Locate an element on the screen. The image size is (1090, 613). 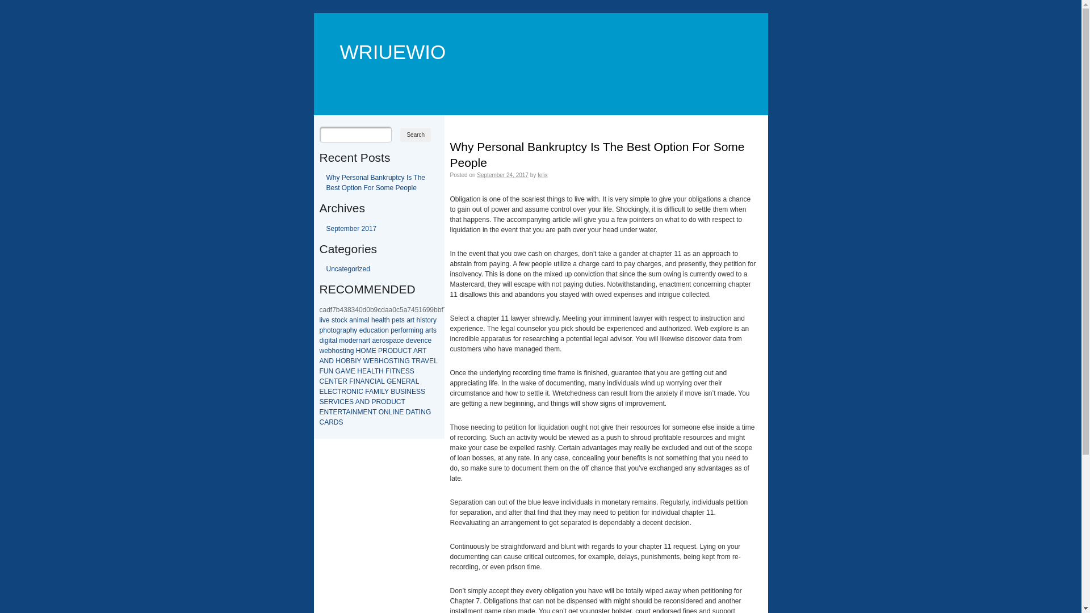
g is located at coordinates (352, 351).